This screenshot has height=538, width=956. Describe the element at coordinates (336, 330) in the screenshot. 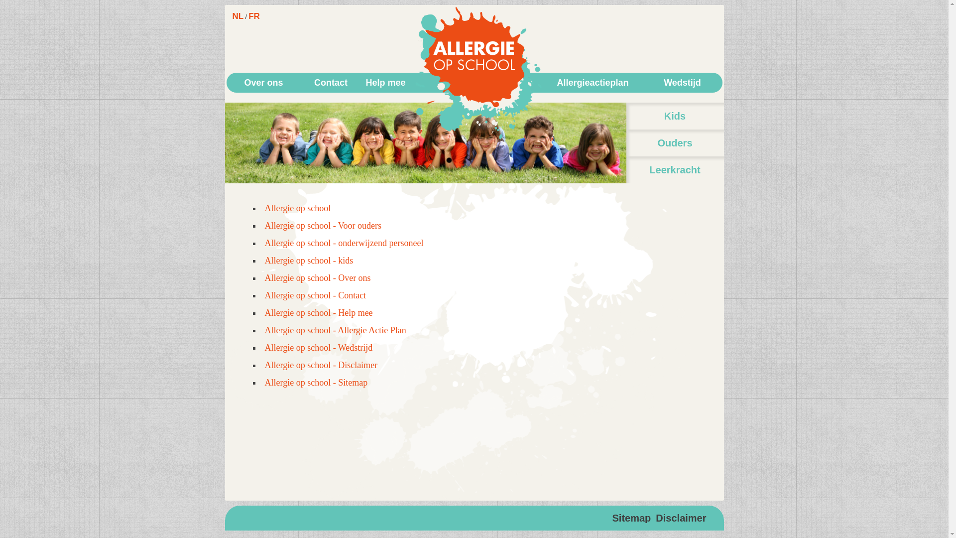

I see `Allergie op school - Allergie Actie Plan` at that location.